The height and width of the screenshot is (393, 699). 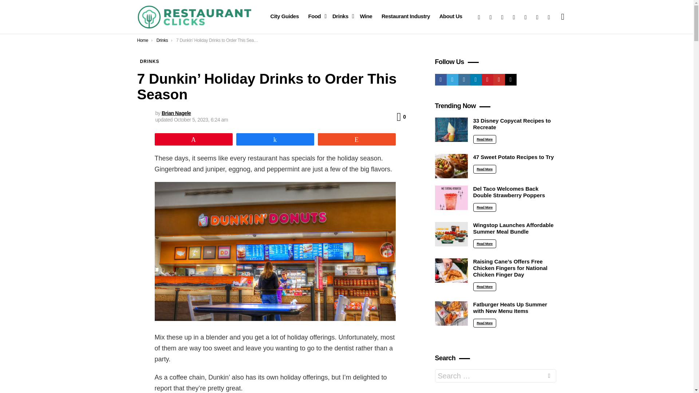 What do you see at coordinates (341, 16) in the screenshot?
I see `Drinks` at bounding box center [341, 16].